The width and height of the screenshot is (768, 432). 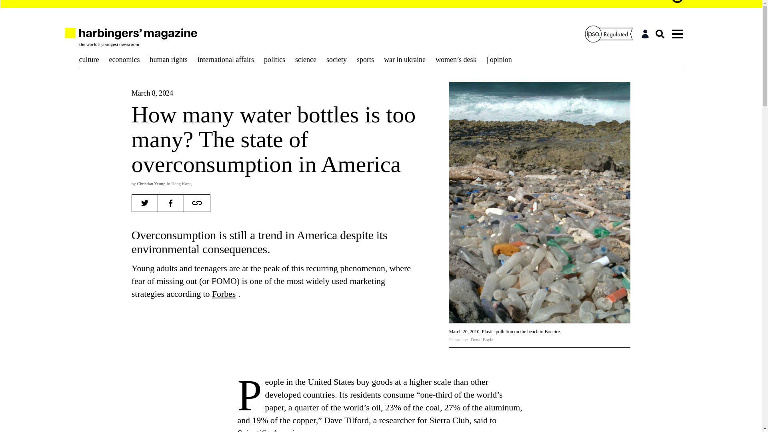 What do you see at coordinates (164, 183) in the screenshot?
I see `Christian Yeungin Hong Kong` at bounding box center [164, 183].